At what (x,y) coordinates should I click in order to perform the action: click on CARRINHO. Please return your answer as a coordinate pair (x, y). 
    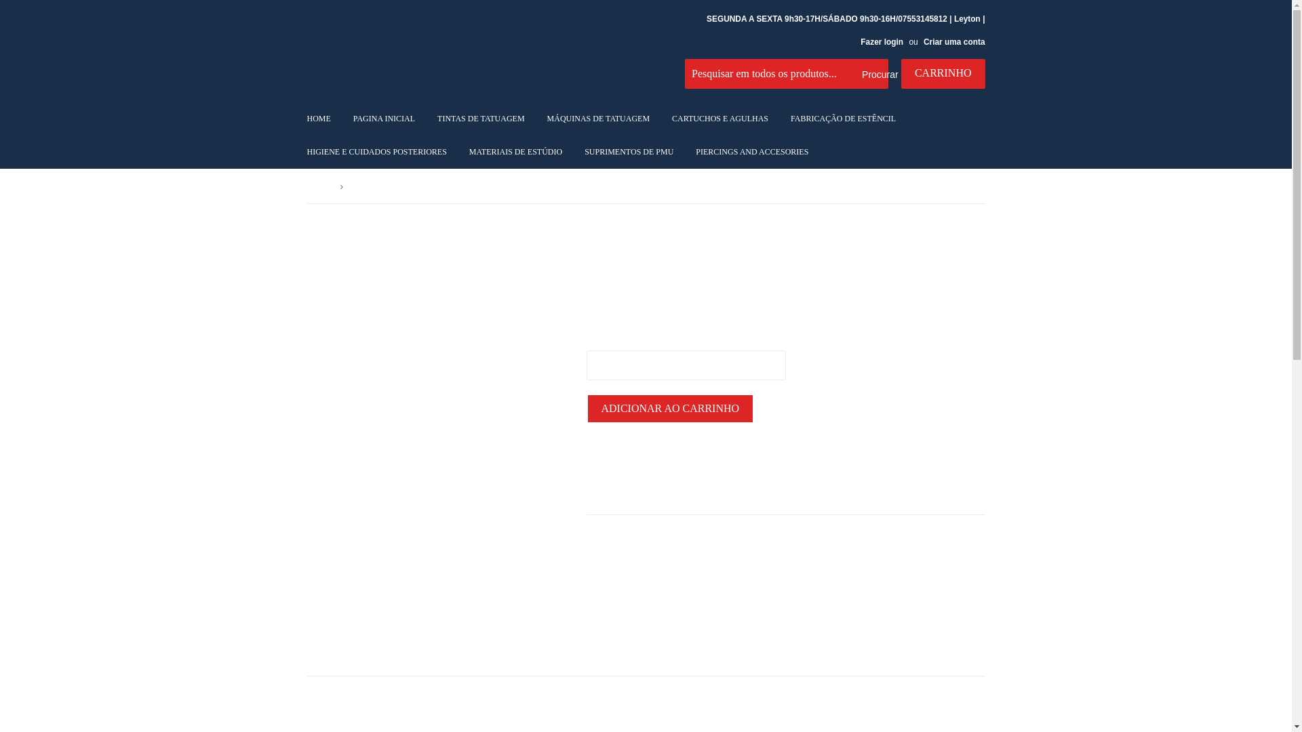
    Looking at the image, I should click on (943, 73).